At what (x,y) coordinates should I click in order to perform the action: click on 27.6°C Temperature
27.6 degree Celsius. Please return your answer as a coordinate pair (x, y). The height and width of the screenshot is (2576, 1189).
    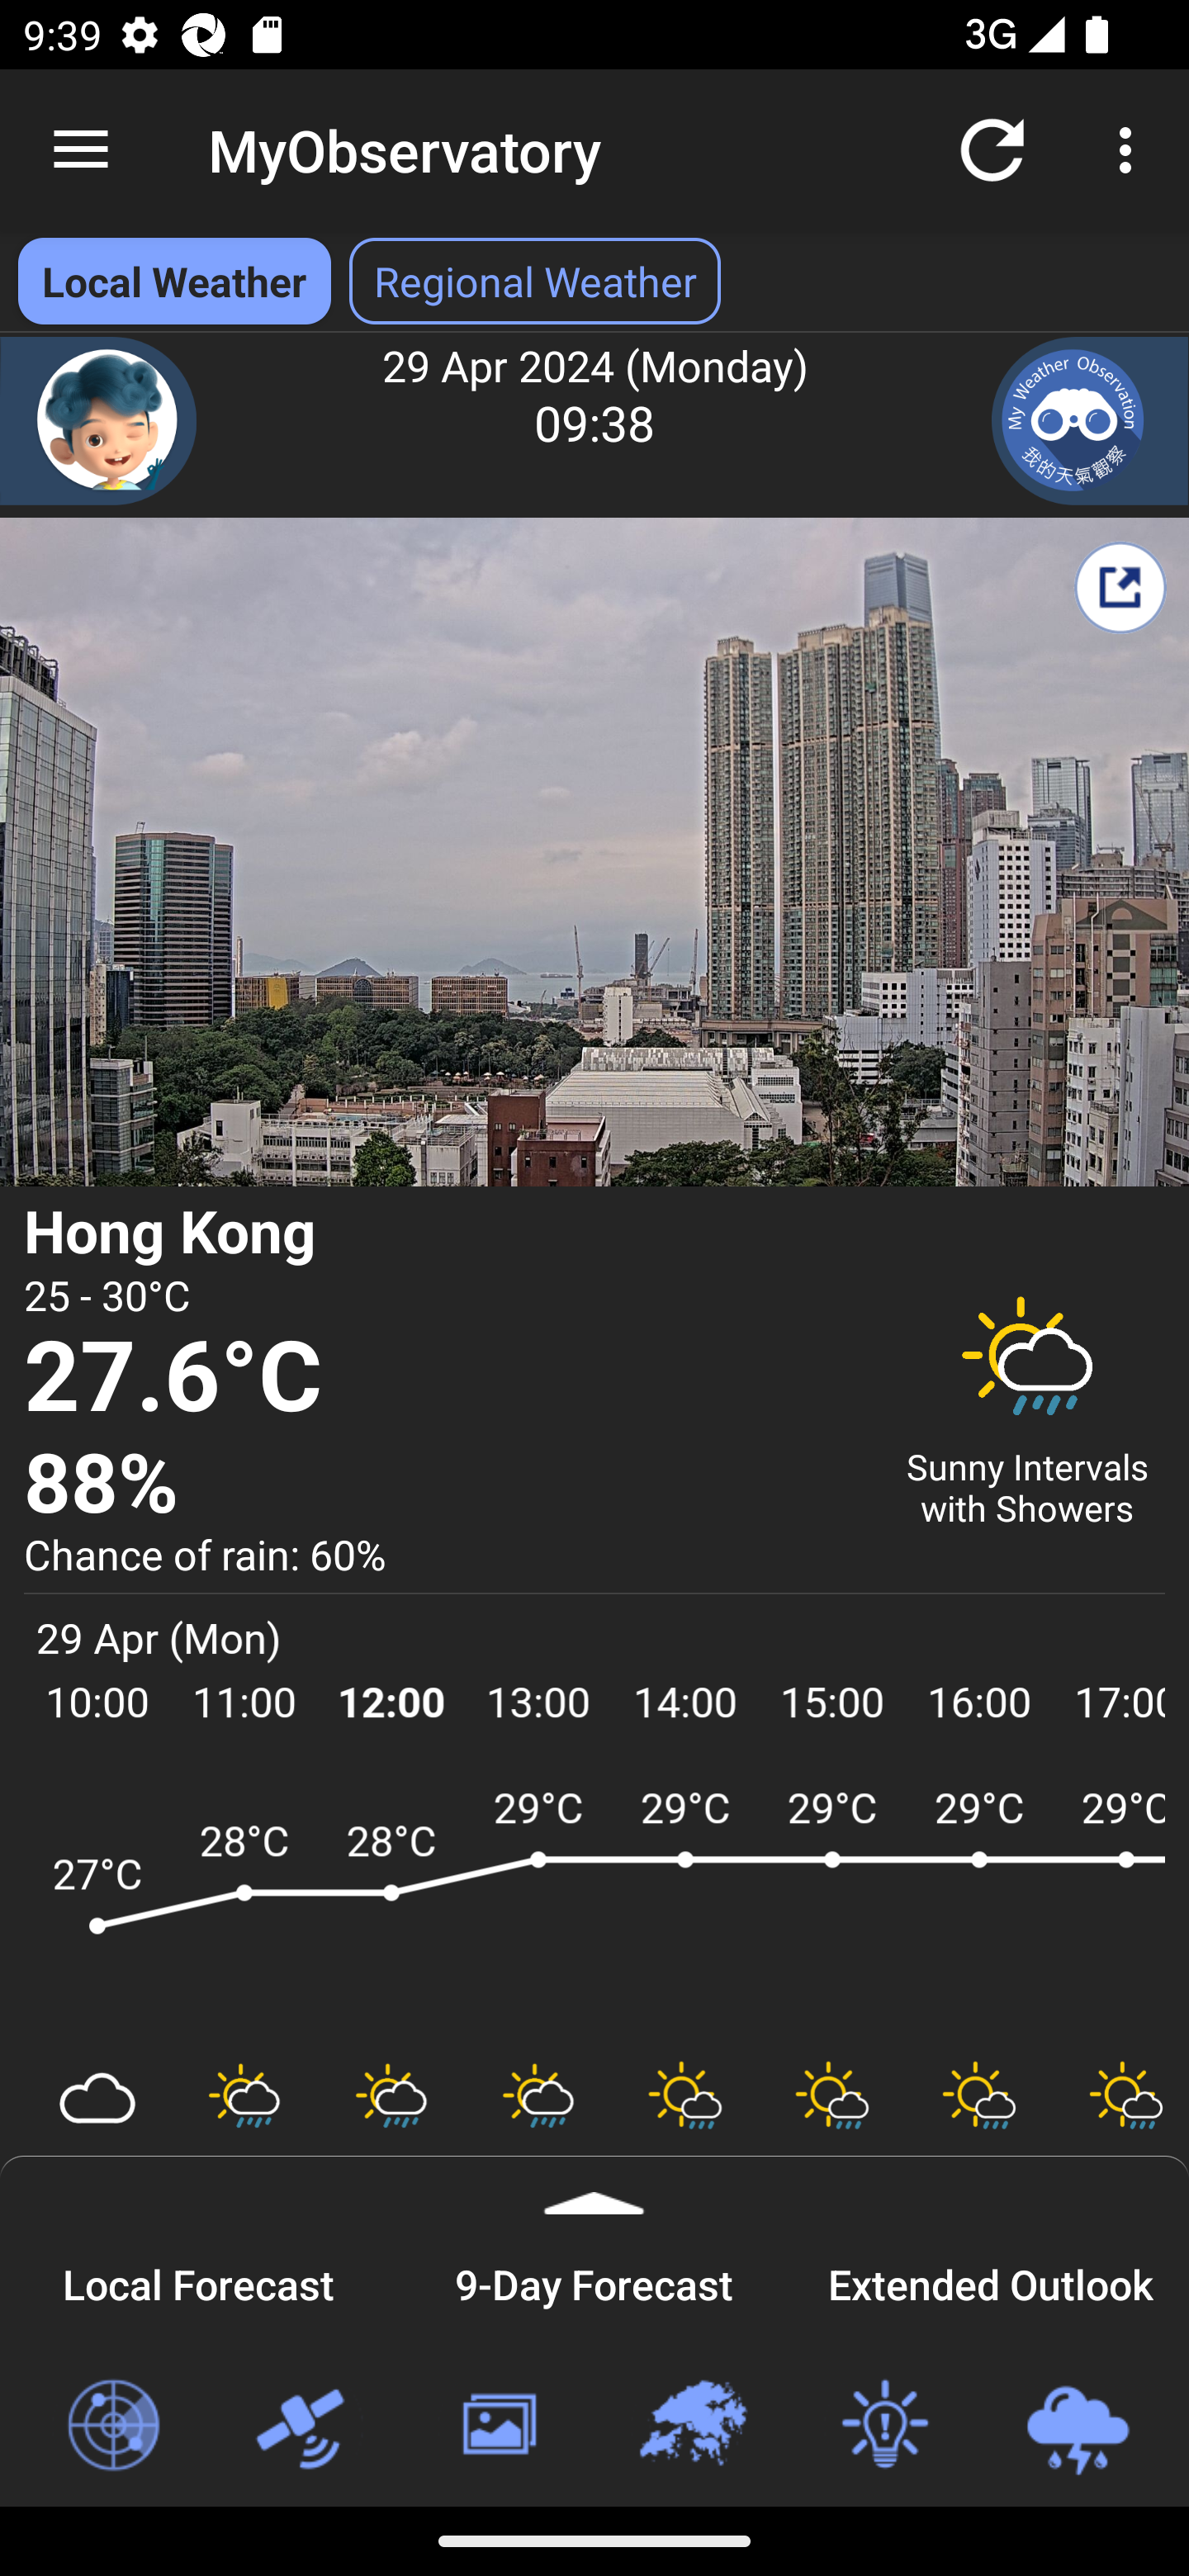
    Looking at the image, I should click on (444, 1379).